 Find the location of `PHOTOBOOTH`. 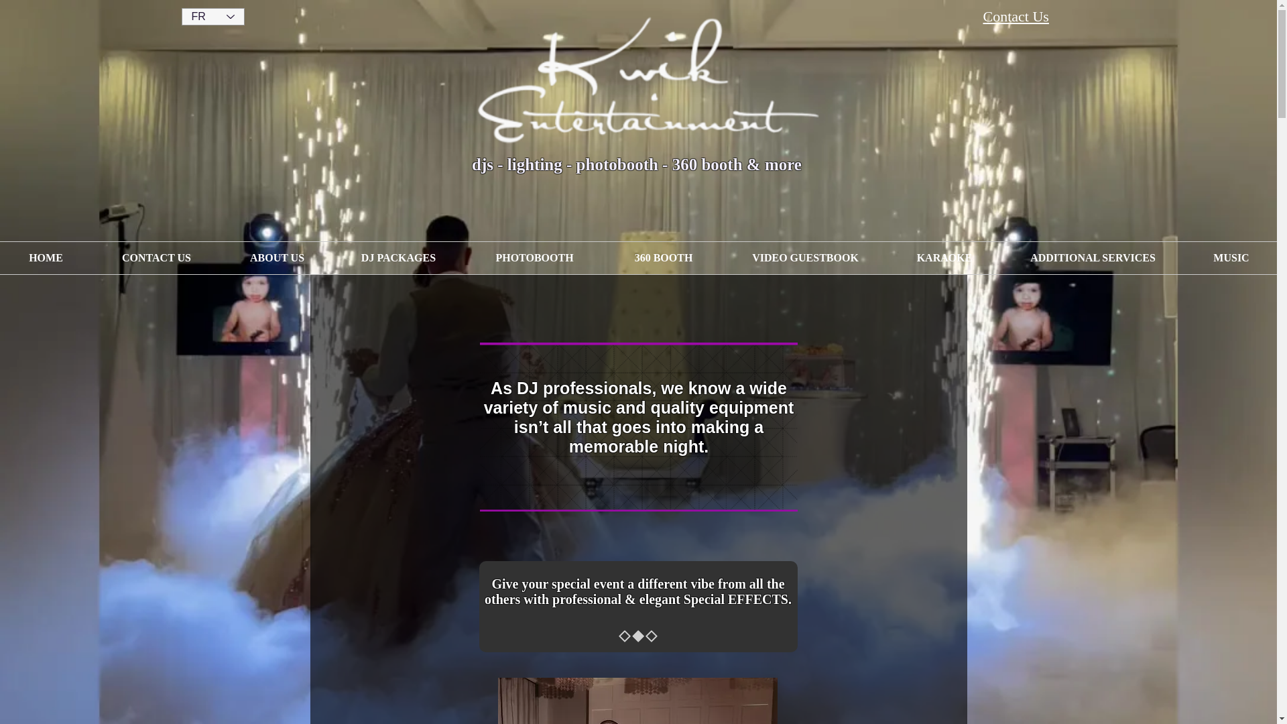

PHOTOBOOTH is located at coordinates (534, 257).